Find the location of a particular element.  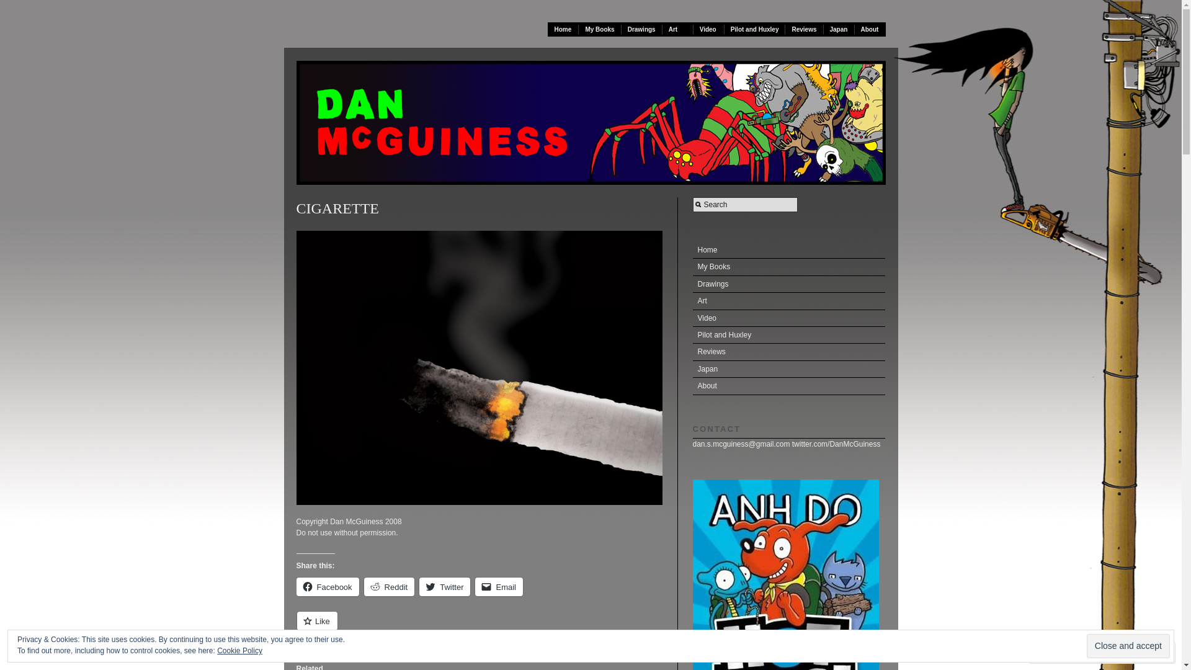

Like or Reblog is located at coordinates (480, 628).